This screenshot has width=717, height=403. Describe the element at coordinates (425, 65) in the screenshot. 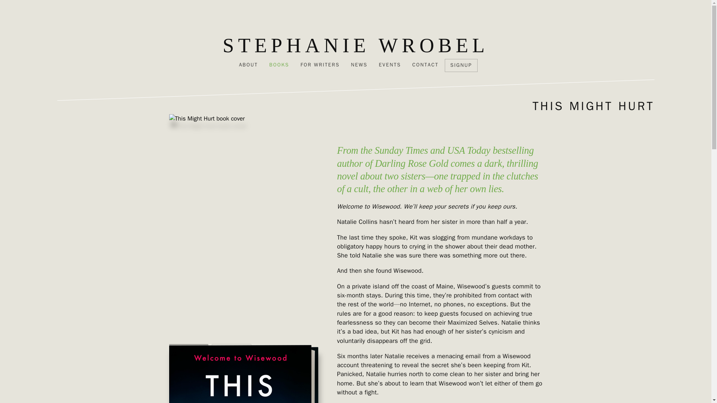

I see `CONTACT` at that location.